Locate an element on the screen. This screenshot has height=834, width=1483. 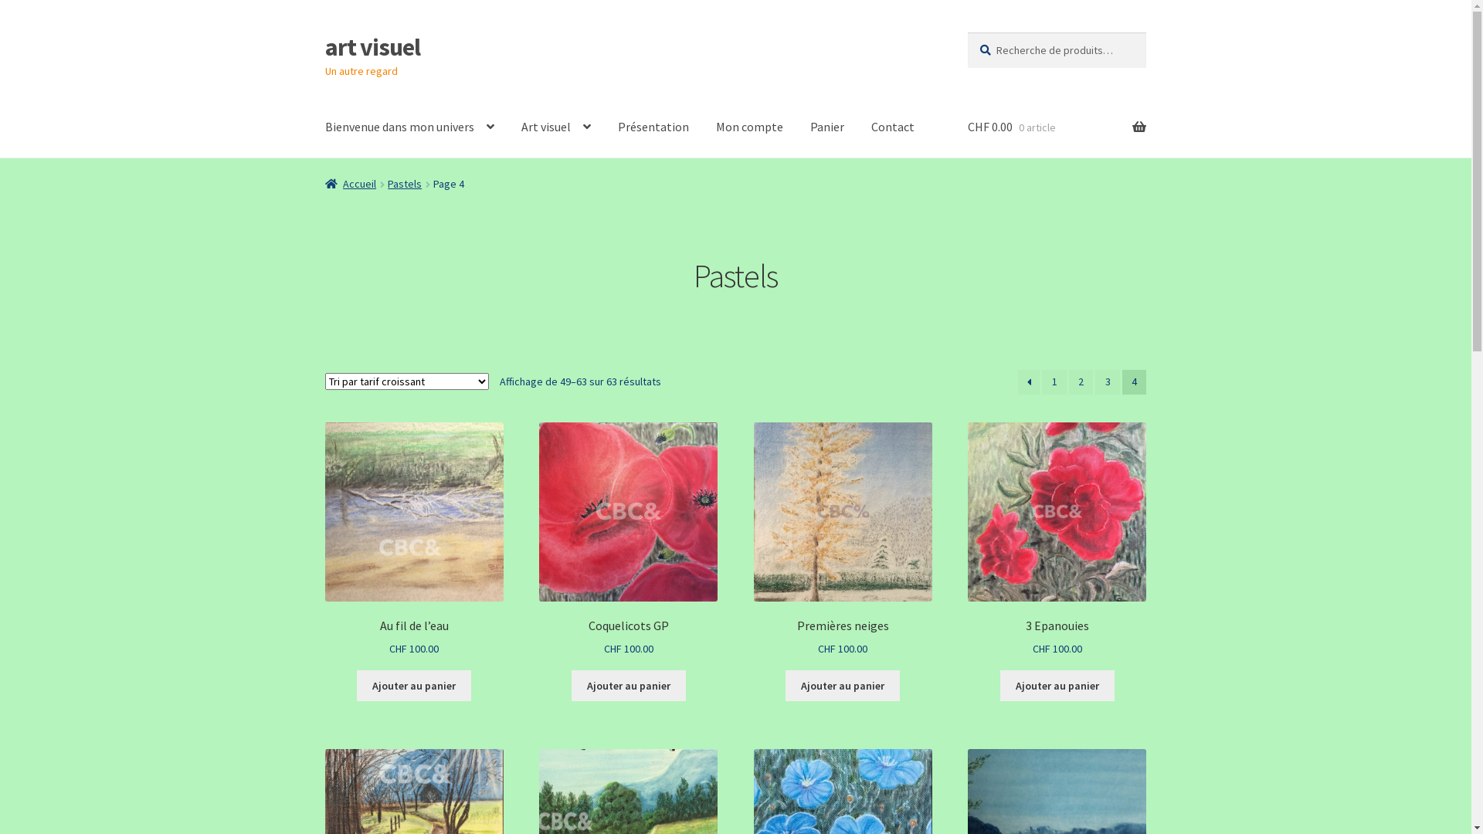
Bienvenue dans mon univers is located at coordinates (409, 127).